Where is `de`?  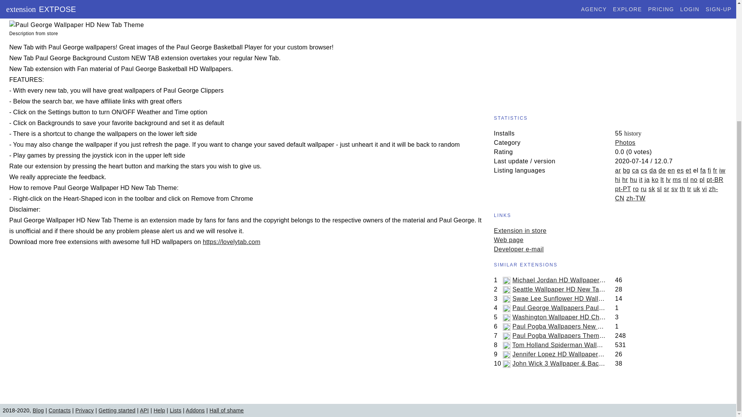 de is located at coordinates (662, 171).